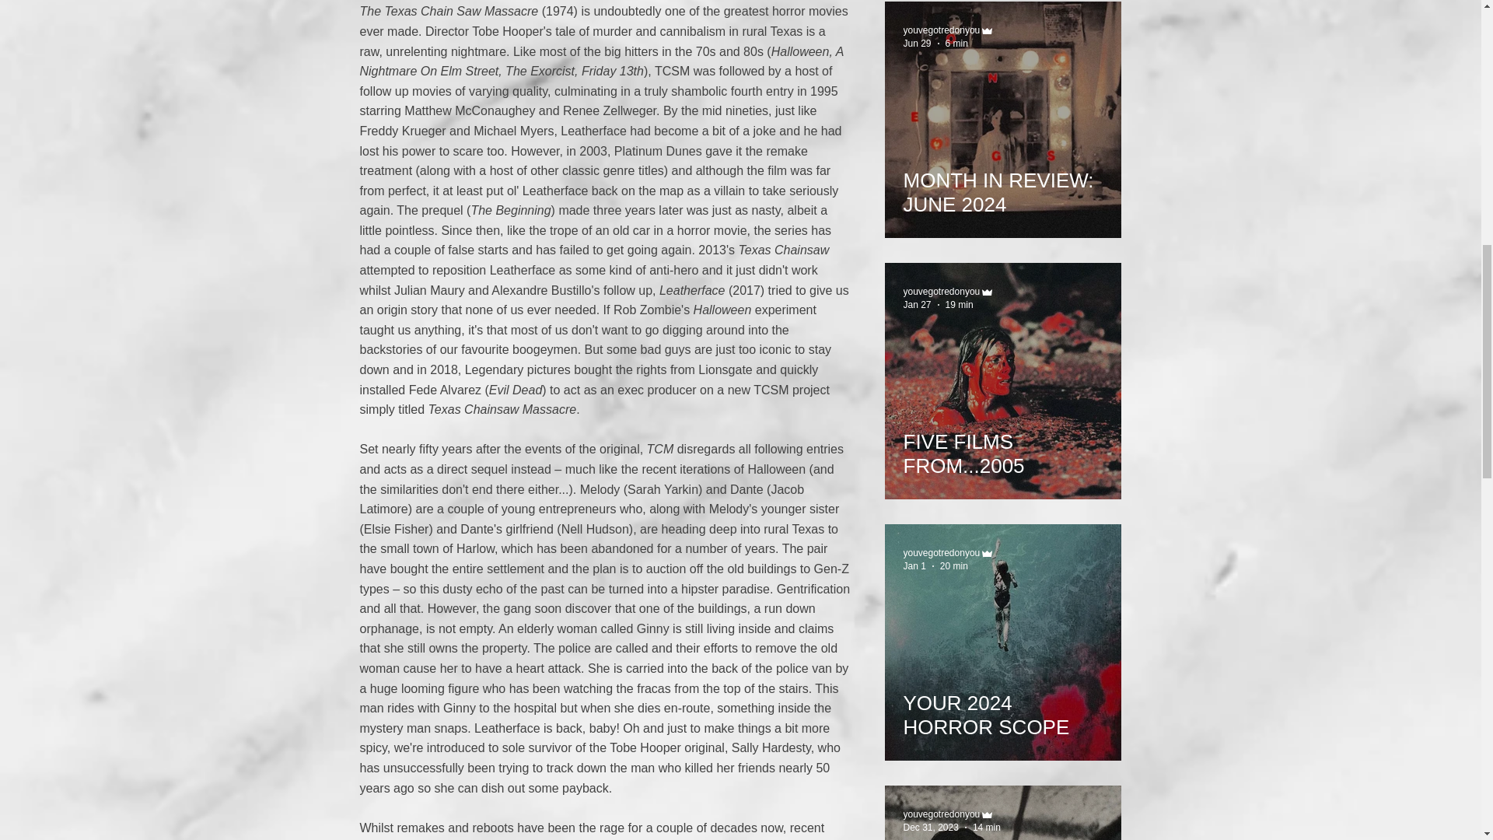 This screenshot has height=840, width=1493. Describe the element at coordinates (1003, 185) in the screenshot. I see `MONTH IN REVIEW: JUNE 2024` at that location.